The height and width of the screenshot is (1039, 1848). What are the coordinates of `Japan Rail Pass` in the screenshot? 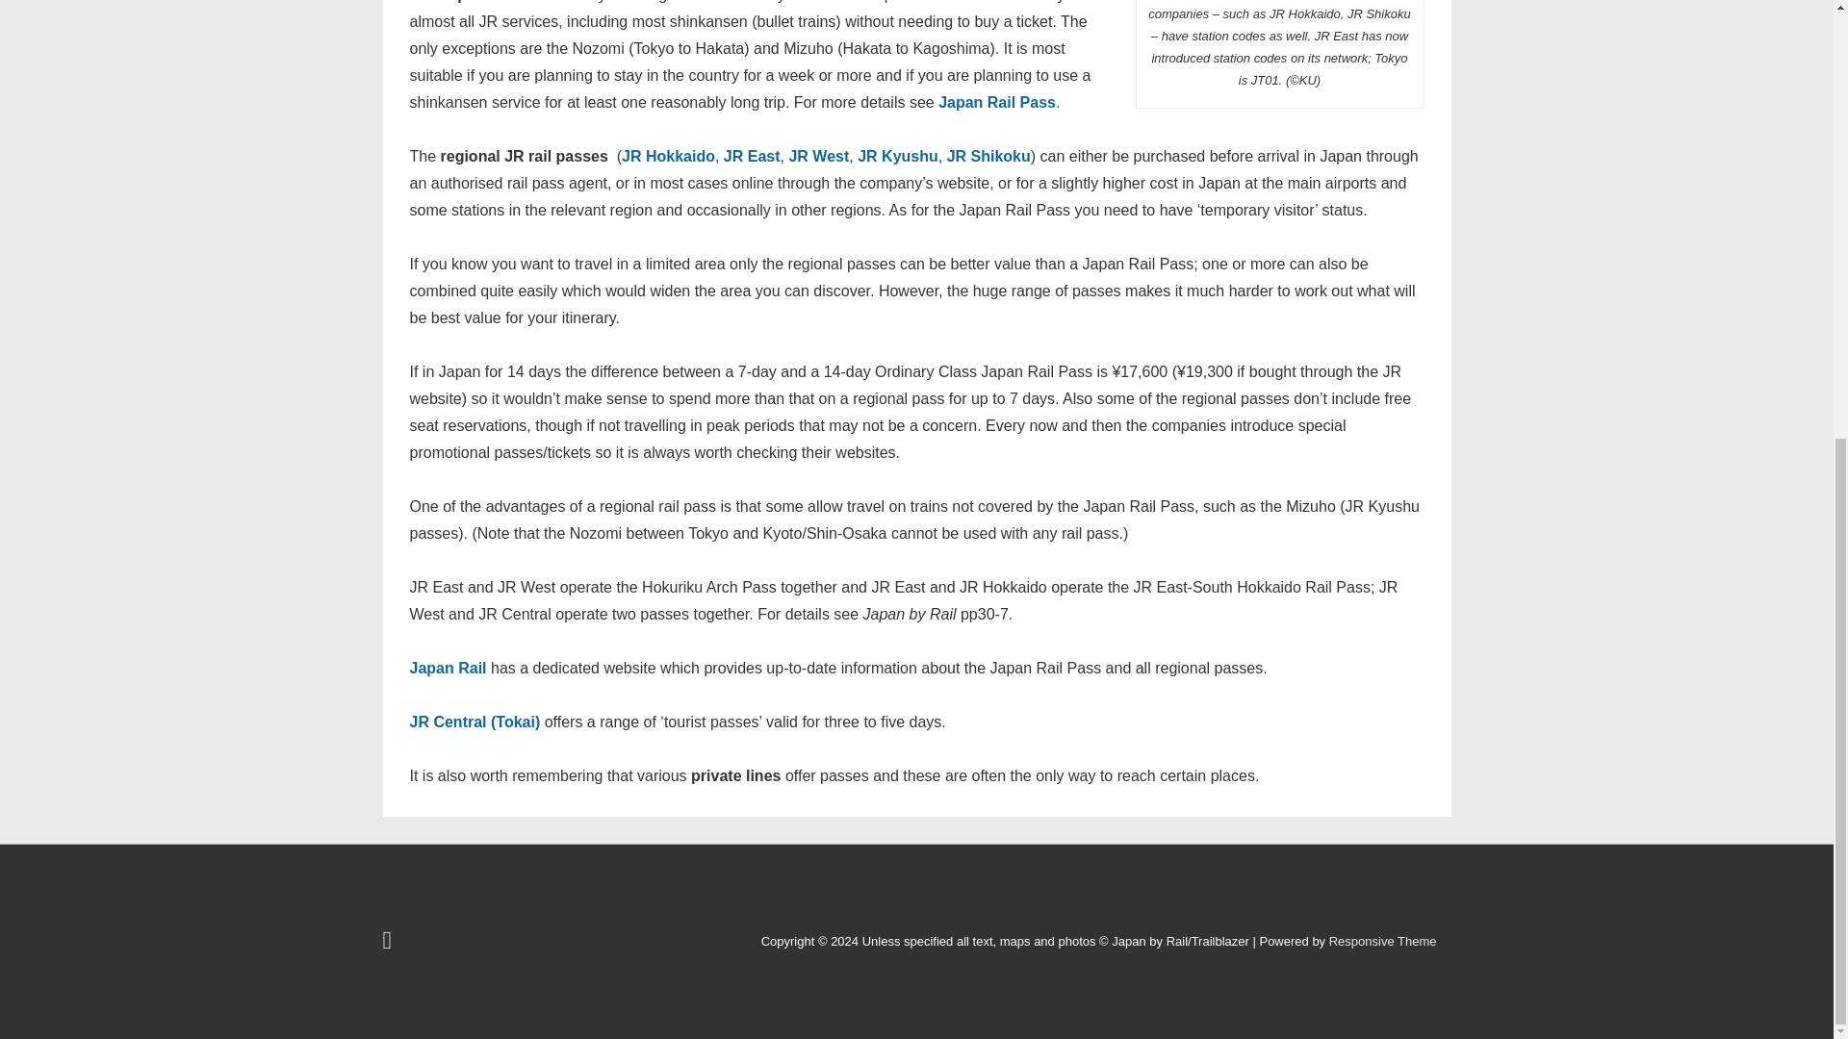 It's located at (997, 102).